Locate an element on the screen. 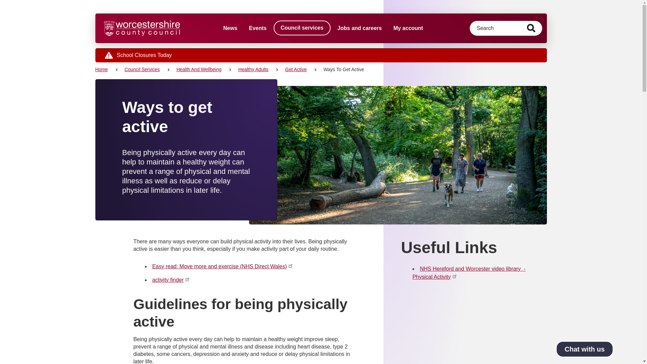 Image resolution: width=647 pixels, height=364 pixels. Council services is located at coordinates (302, 28).